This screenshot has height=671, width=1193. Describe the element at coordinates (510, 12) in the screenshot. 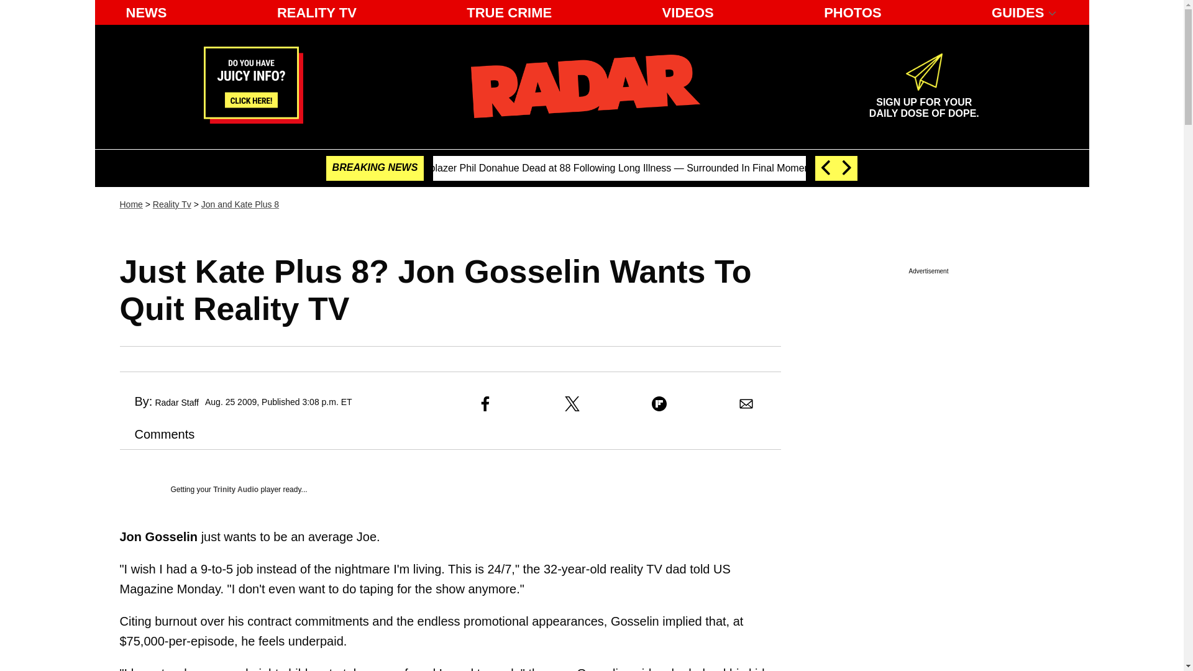

I see `TRUE CRIME` at that location.